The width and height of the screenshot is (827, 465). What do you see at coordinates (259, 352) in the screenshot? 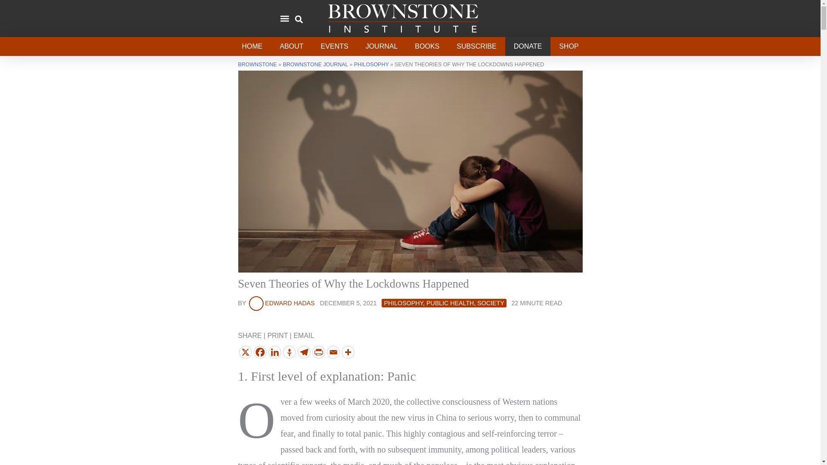
I see `Facebook` at bounding box center [259, 352].